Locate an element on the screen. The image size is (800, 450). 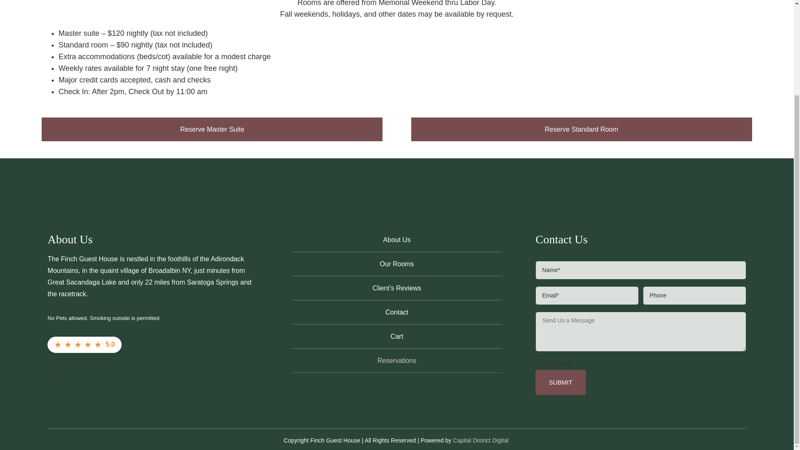
Capital District Digital is located at coordinates (480, 440).